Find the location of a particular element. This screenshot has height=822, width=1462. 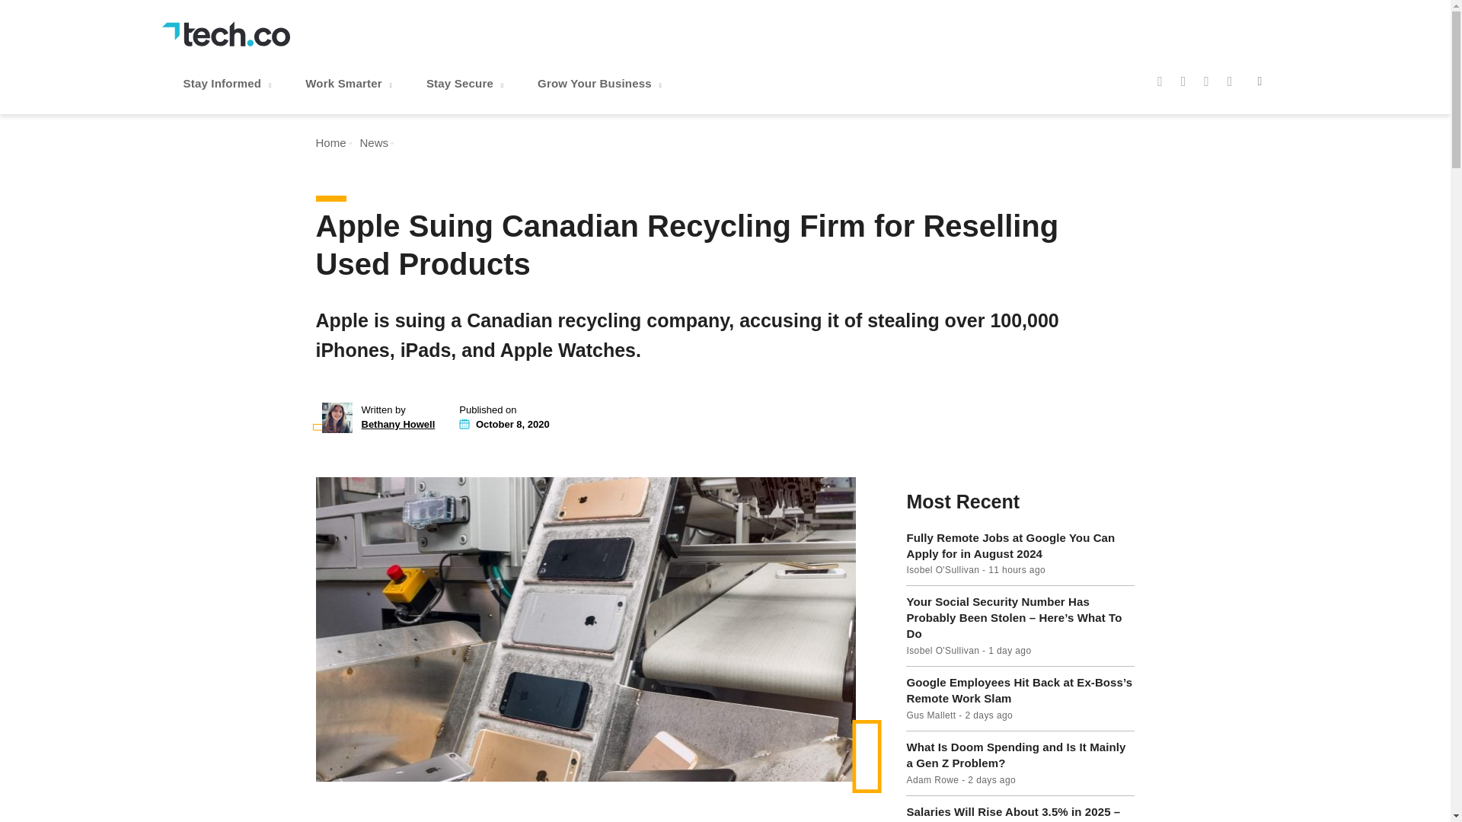

Stay Informed is located at coordinates (228, 84).